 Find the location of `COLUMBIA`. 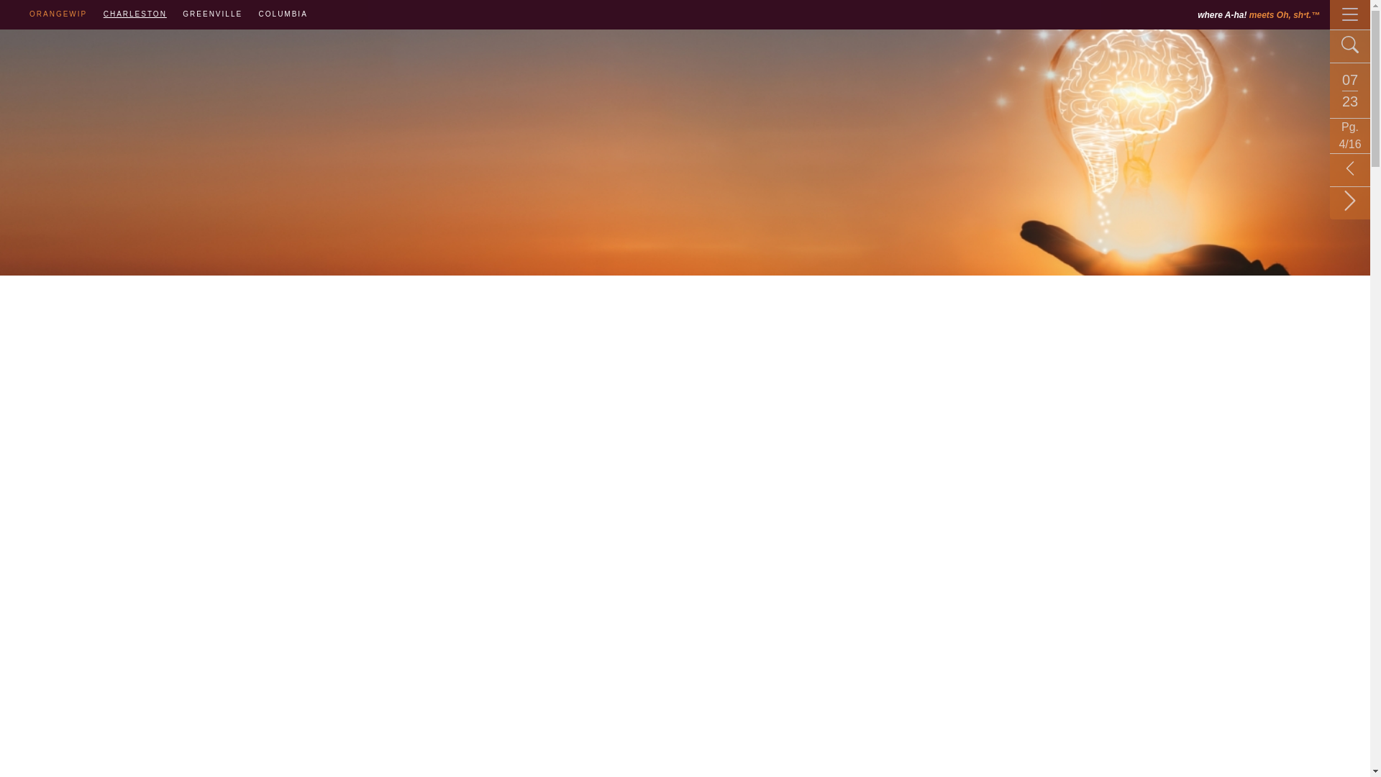

COLUMBIA is located at coordinates (283, 14).